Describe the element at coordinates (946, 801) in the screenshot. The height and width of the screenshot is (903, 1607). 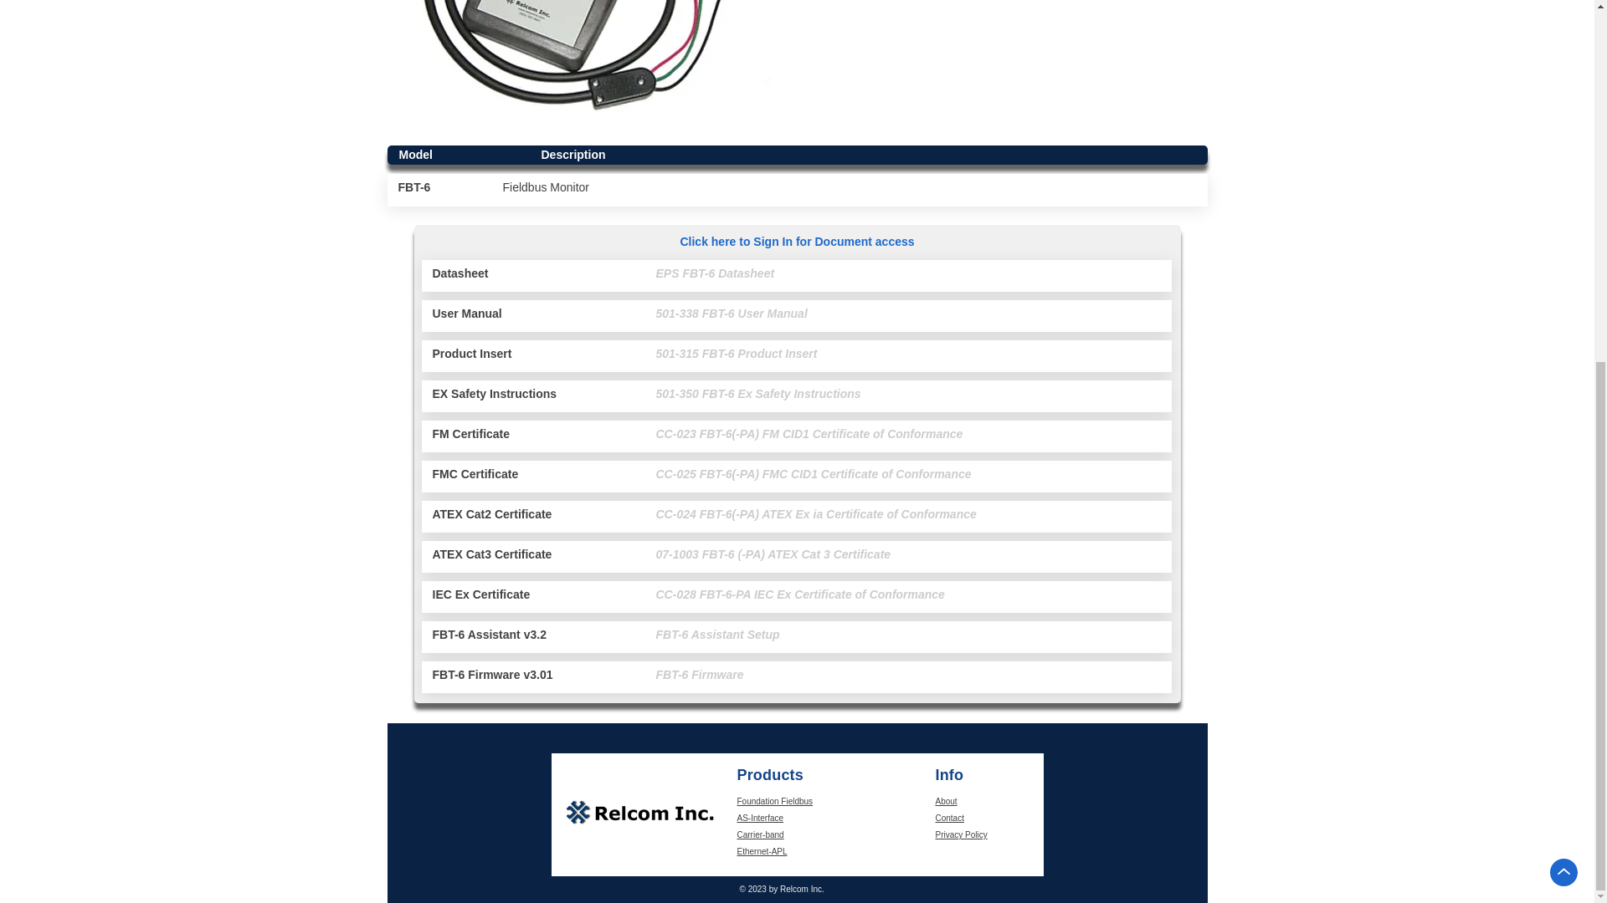
I see `About` at that location.